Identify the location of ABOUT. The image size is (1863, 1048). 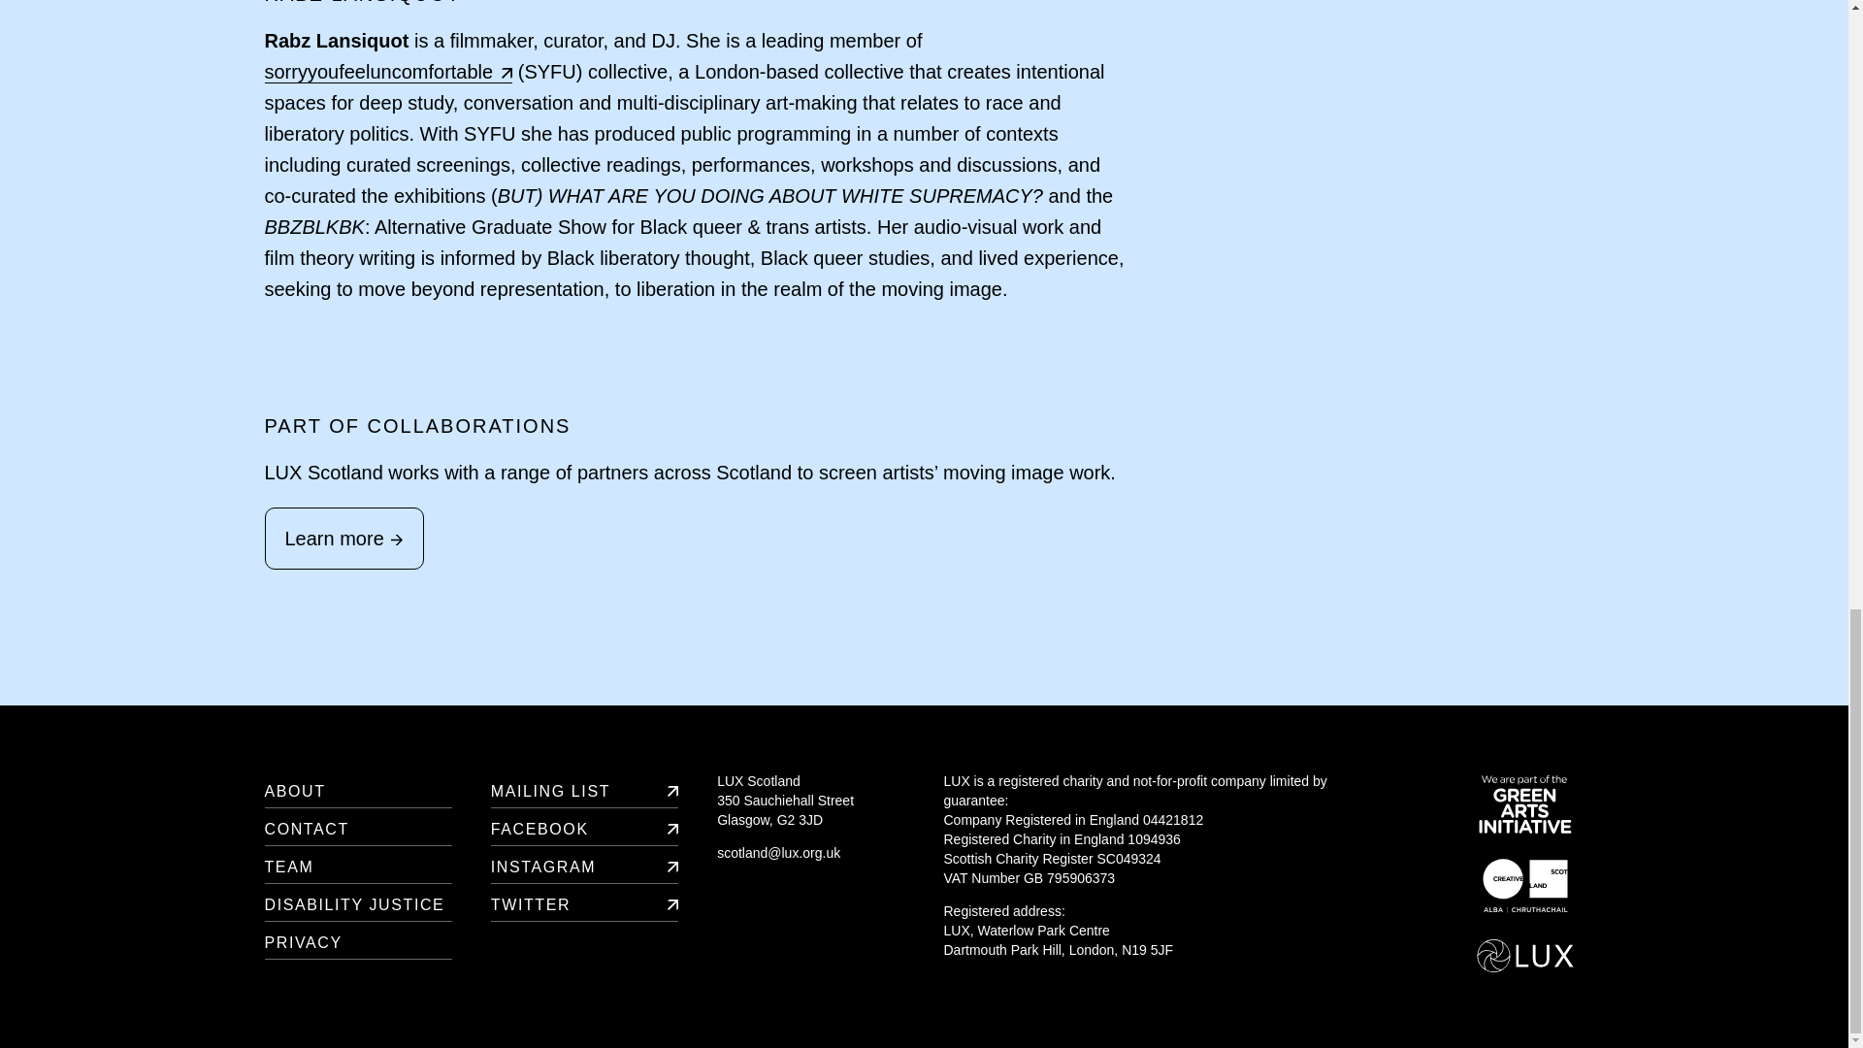
(357, 788).